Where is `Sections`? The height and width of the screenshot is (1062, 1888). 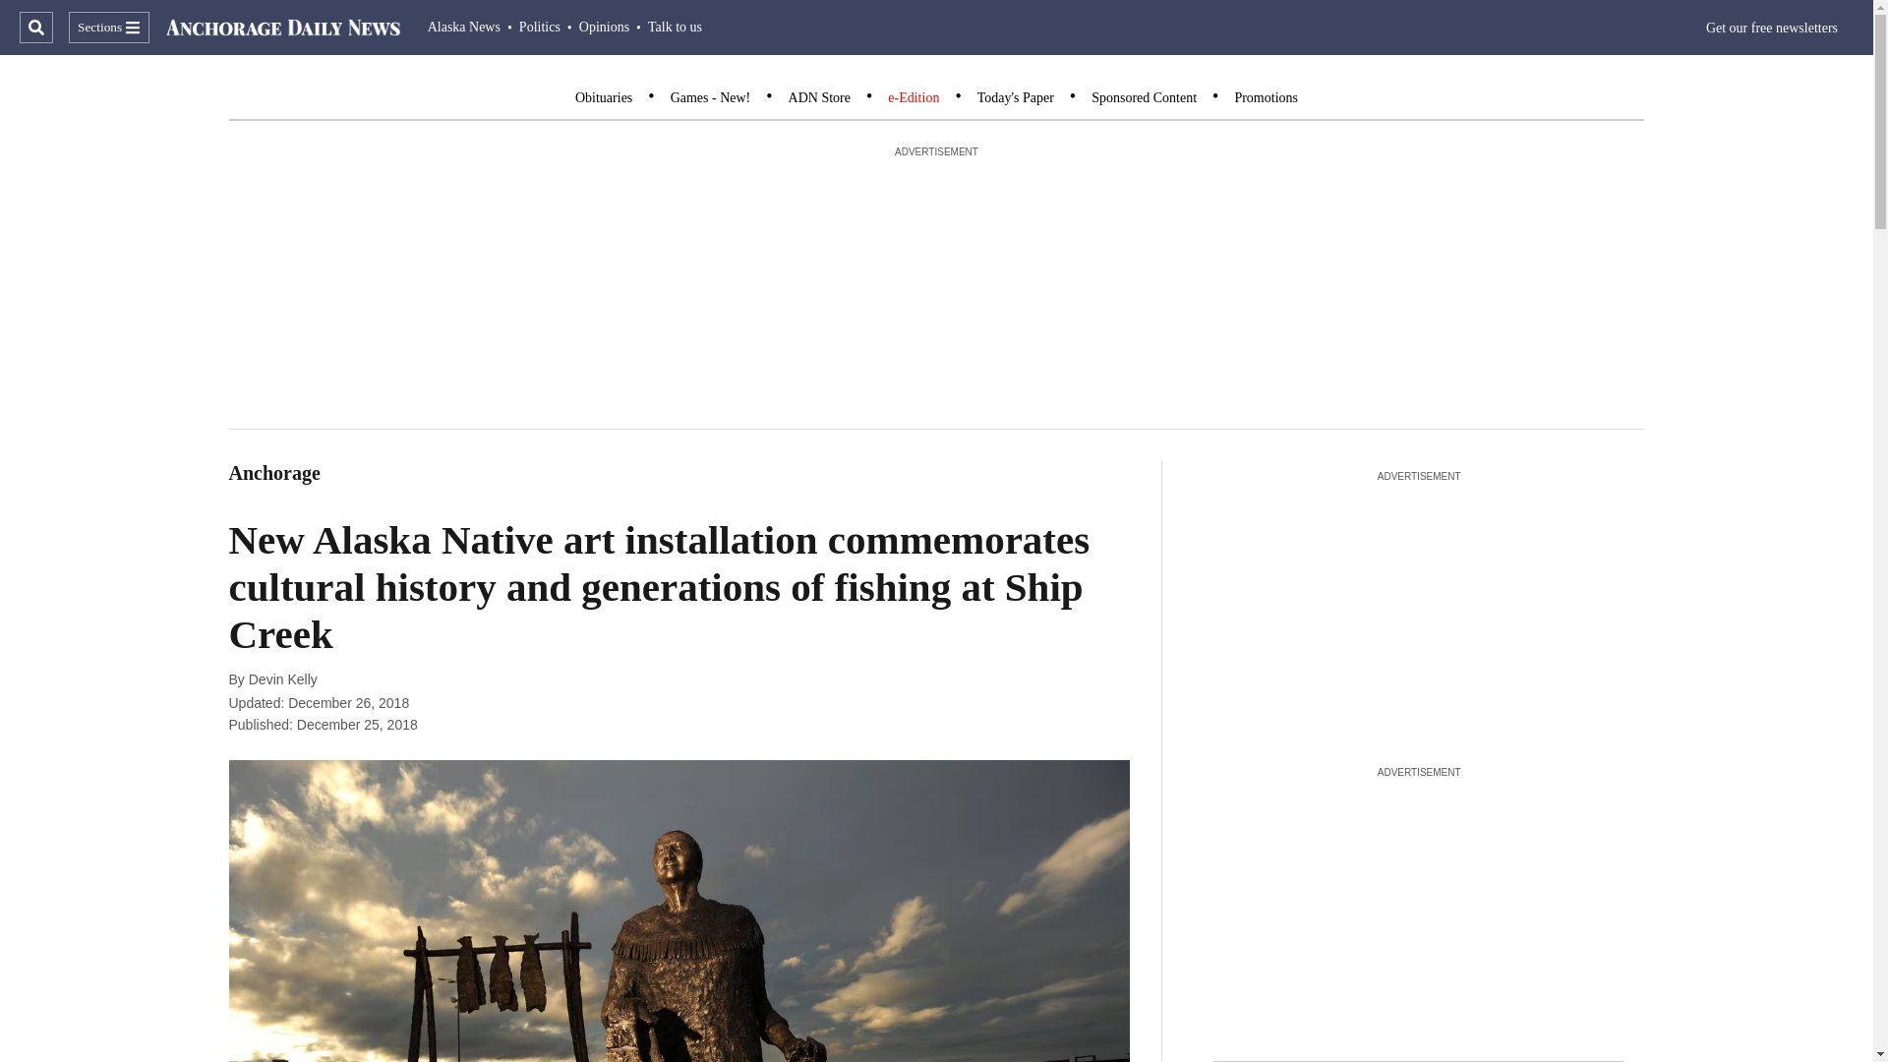
Sections is located at coordinates (108, 28).